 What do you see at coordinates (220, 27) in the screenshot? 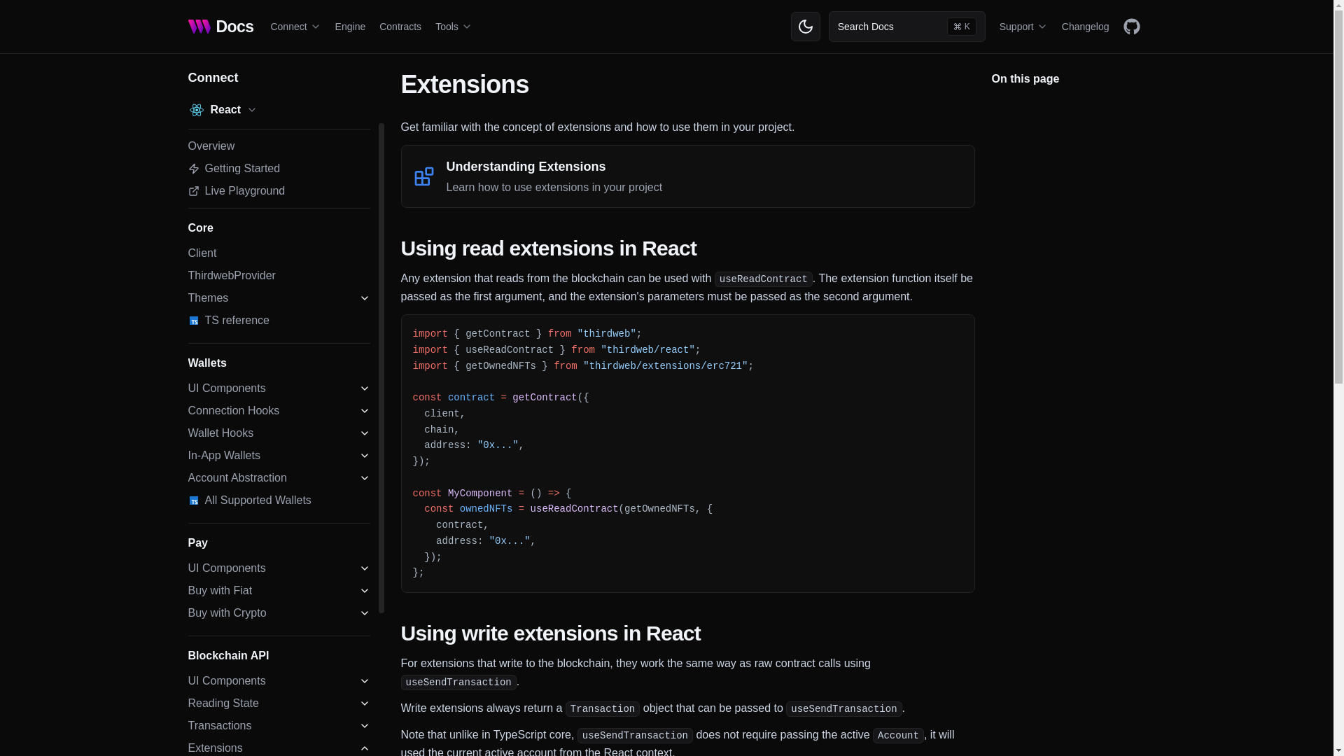
I see `thirdweb Docs` at bounding box center [220, 27].